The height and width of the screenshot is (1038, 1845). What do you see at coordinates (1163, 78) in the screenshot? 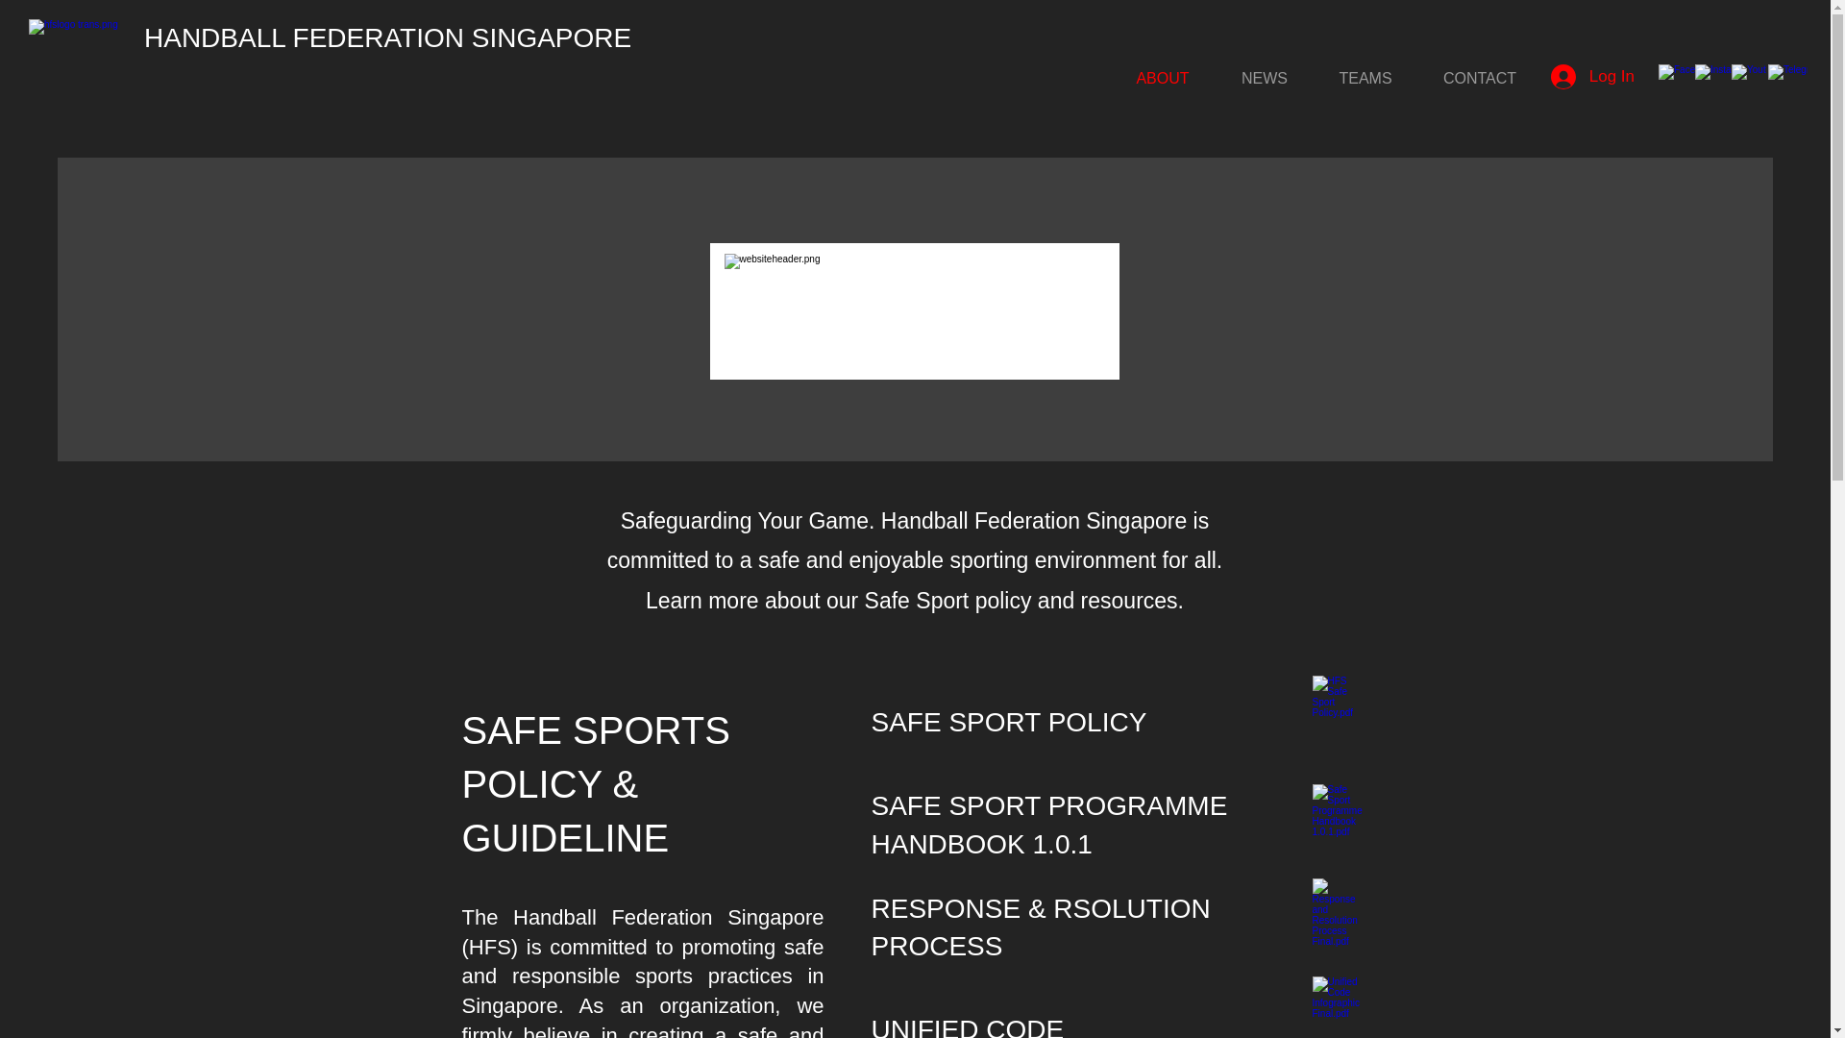
I see `ABOUT` at bounding box center [1163, 78].